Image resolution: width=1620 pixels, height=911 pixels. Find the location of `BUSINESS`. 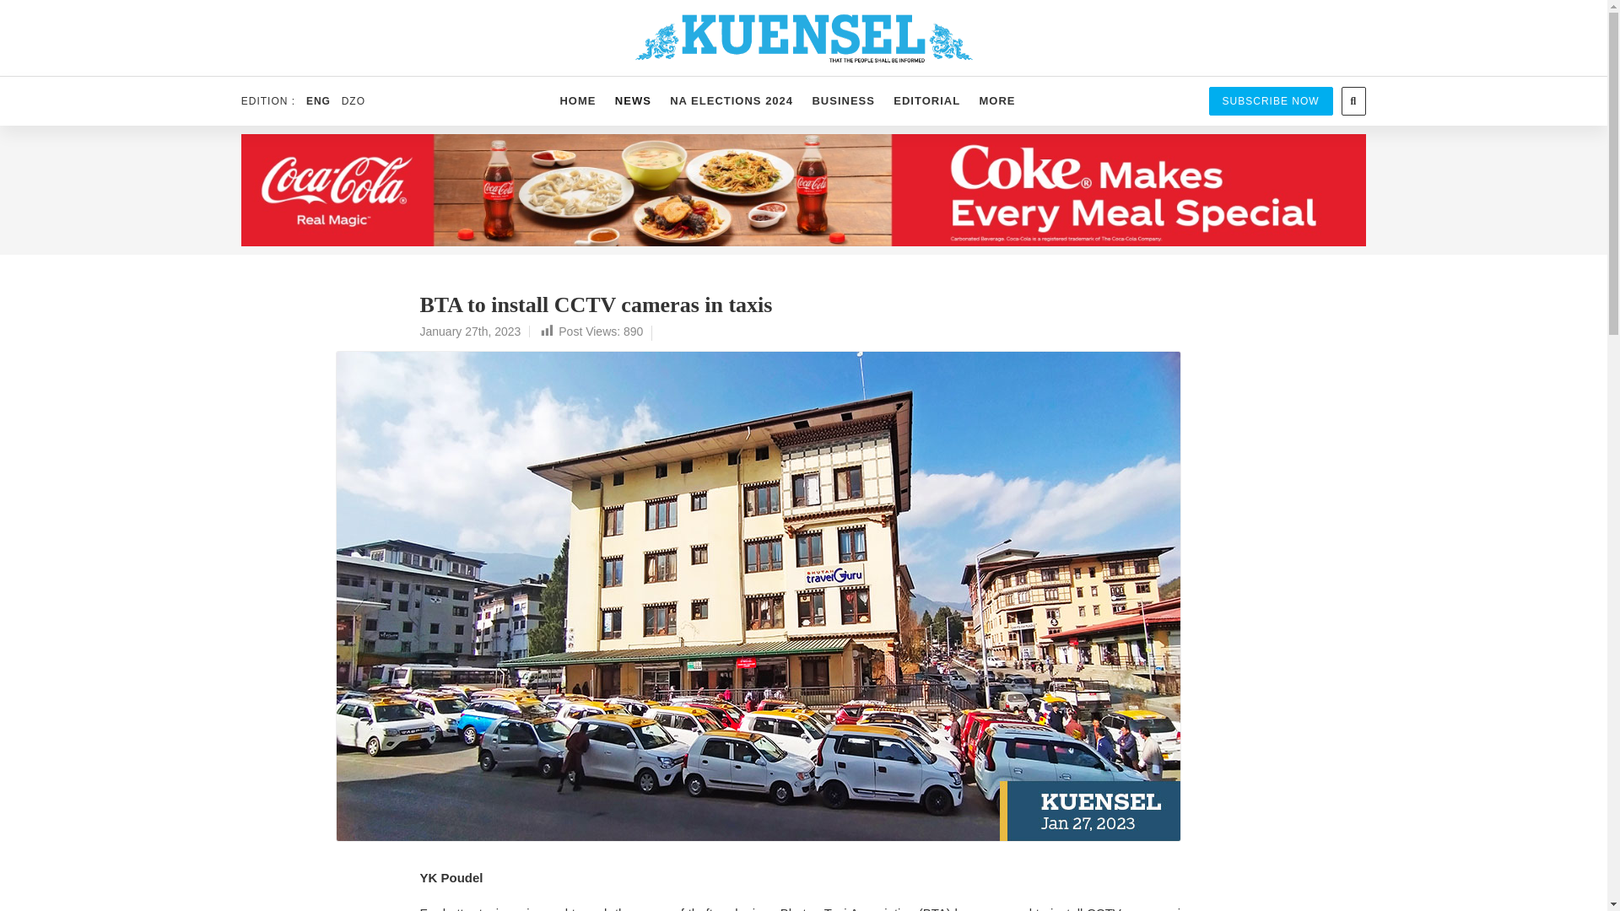

BUSINESS is located at coordinates (843, 101).